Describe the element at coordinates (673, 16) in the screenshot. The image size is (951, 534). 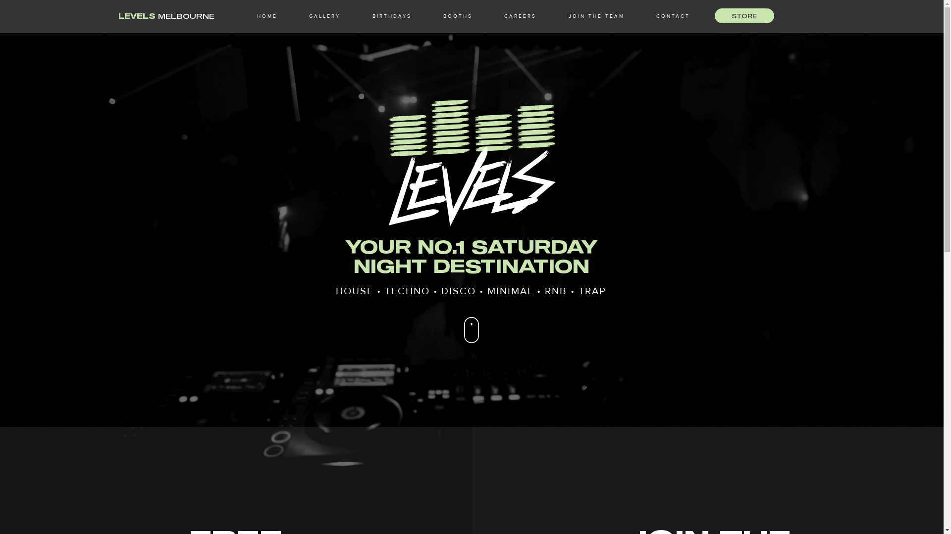
I see `CONTACT` at that location.